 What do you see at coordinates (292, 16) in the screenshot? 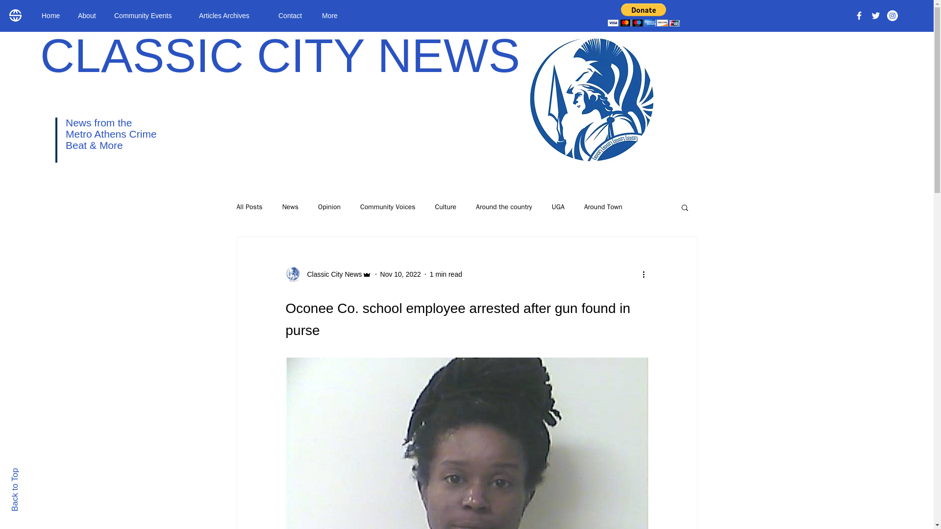
I see `Contact` at bounding box center [292, 16].